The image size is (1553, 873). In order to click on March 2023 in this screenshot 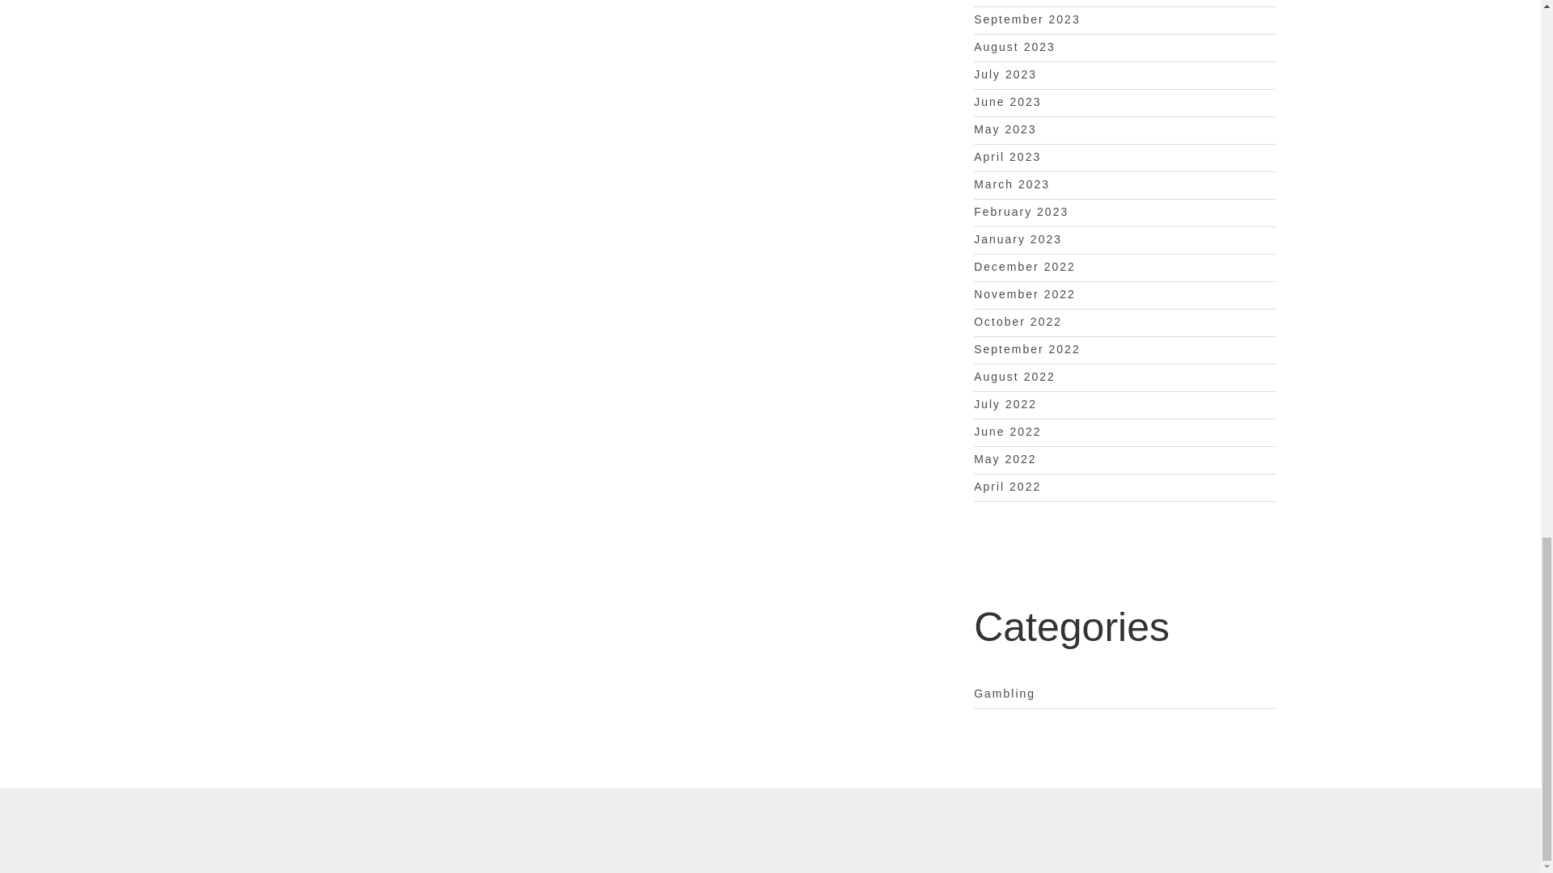, I will do `click(1011, 184)`.